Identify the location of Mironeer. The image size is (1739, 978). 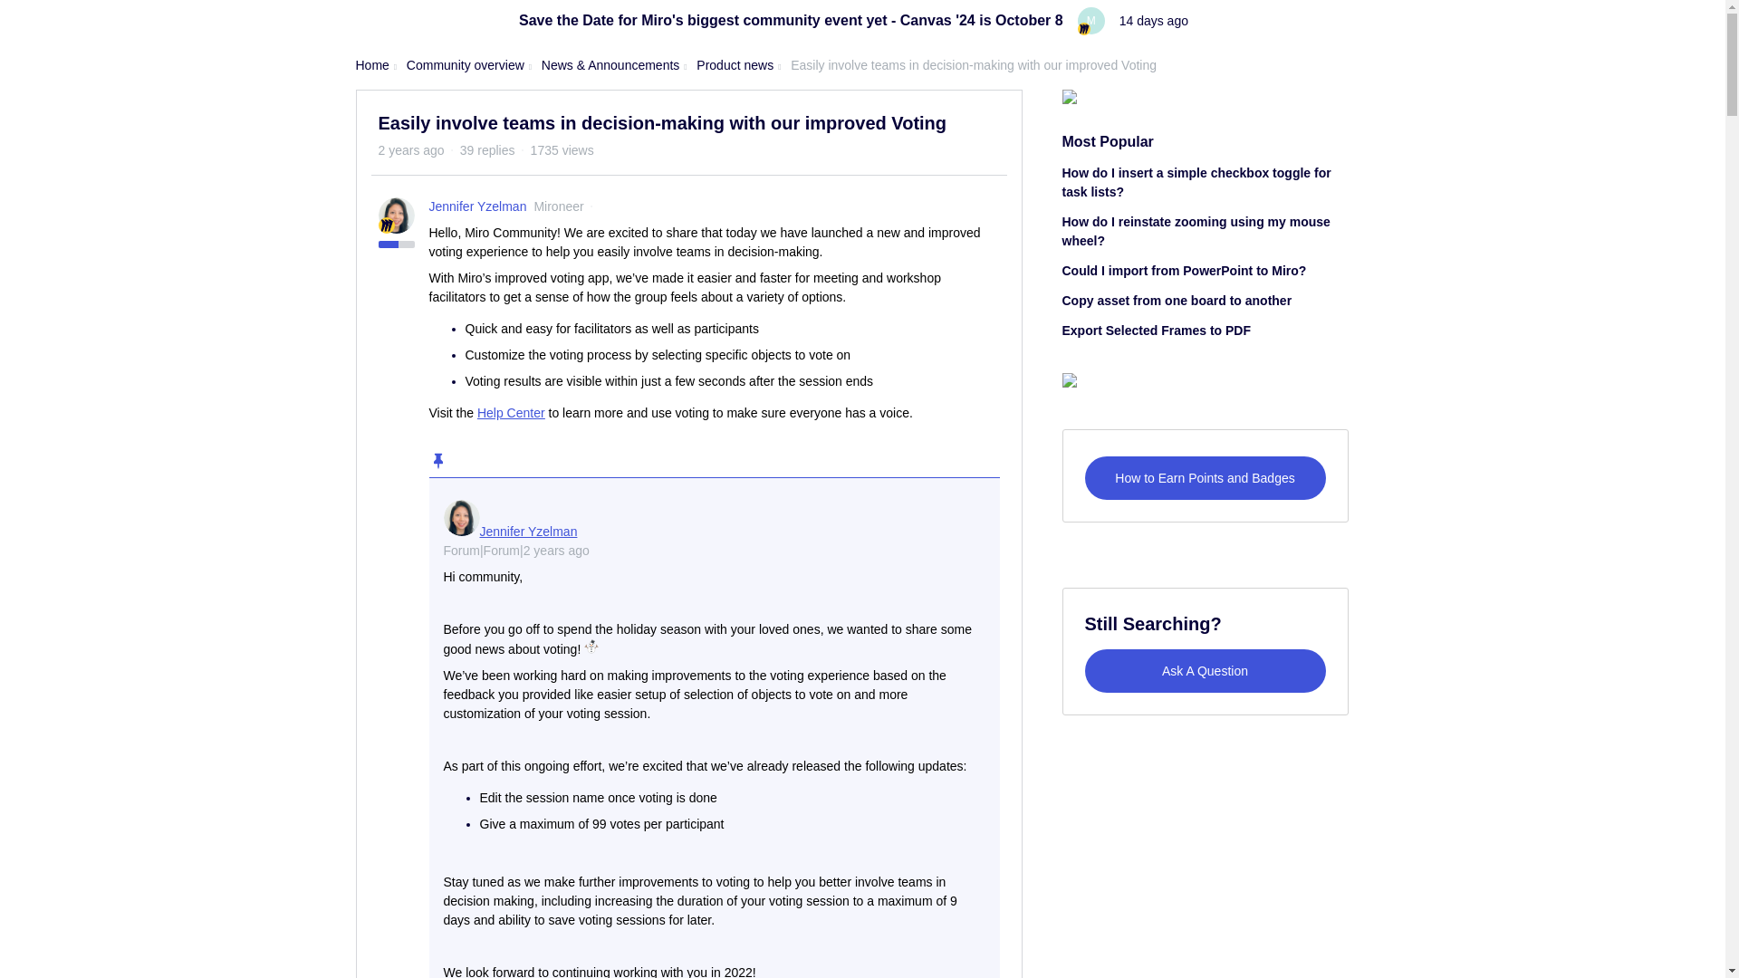
(558, 206).